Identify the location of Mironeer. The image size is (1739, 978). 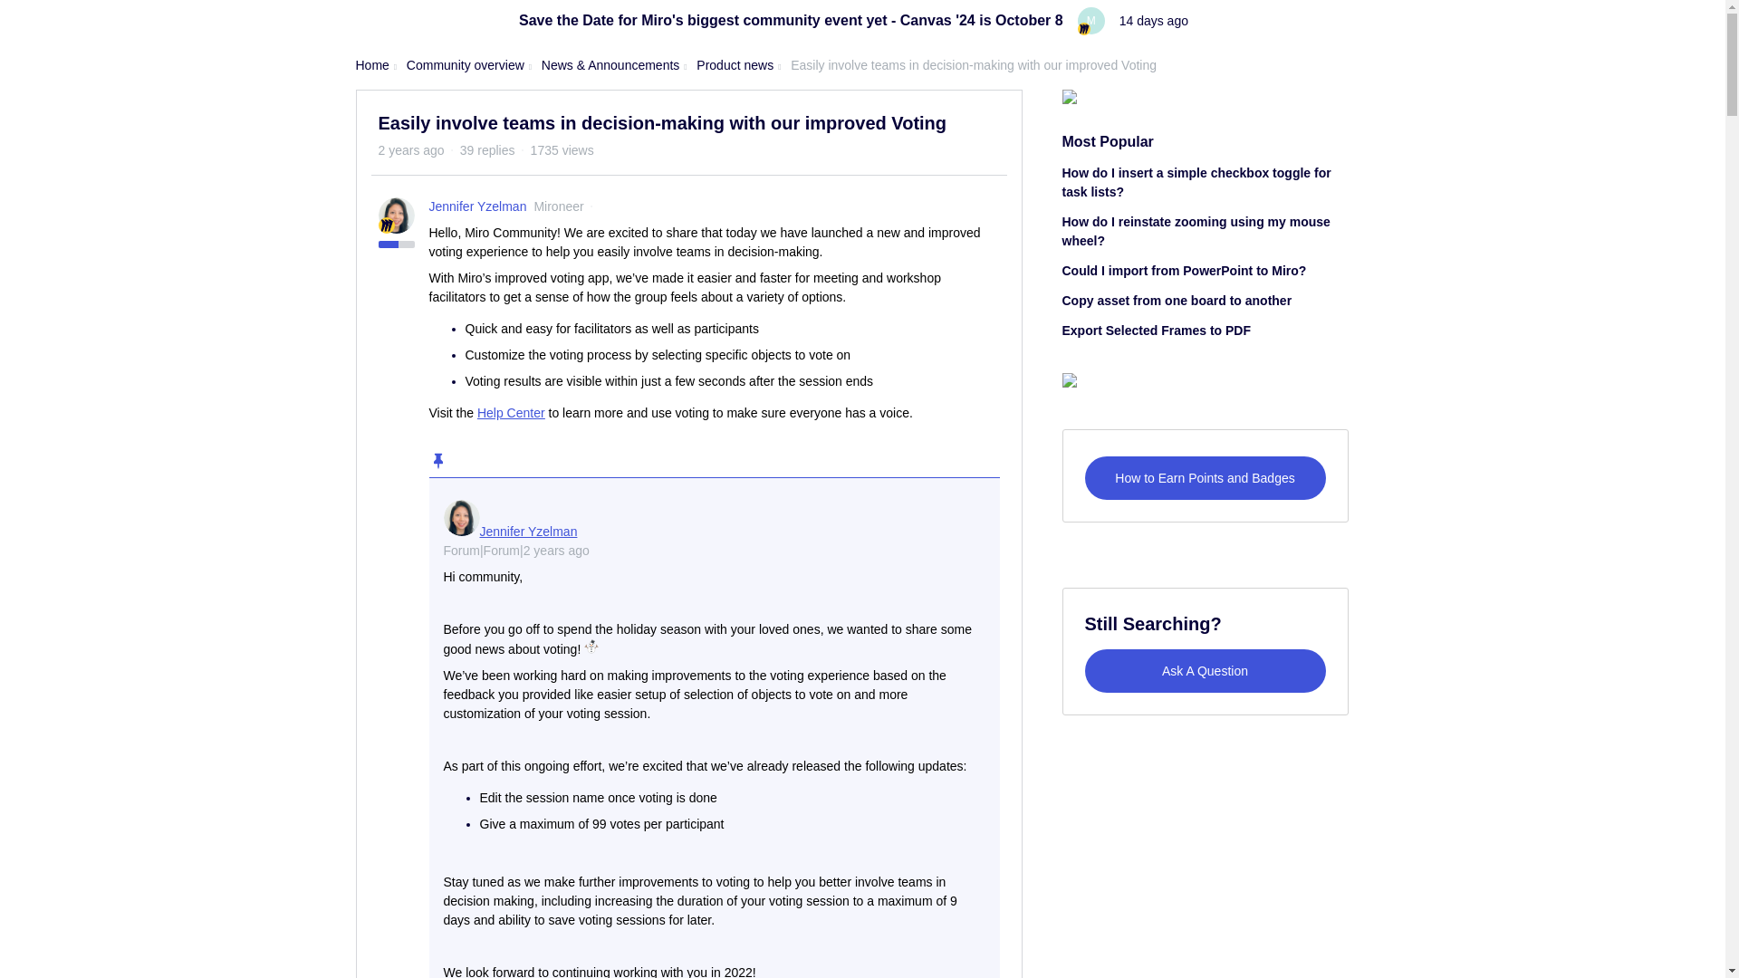
(558, 206).